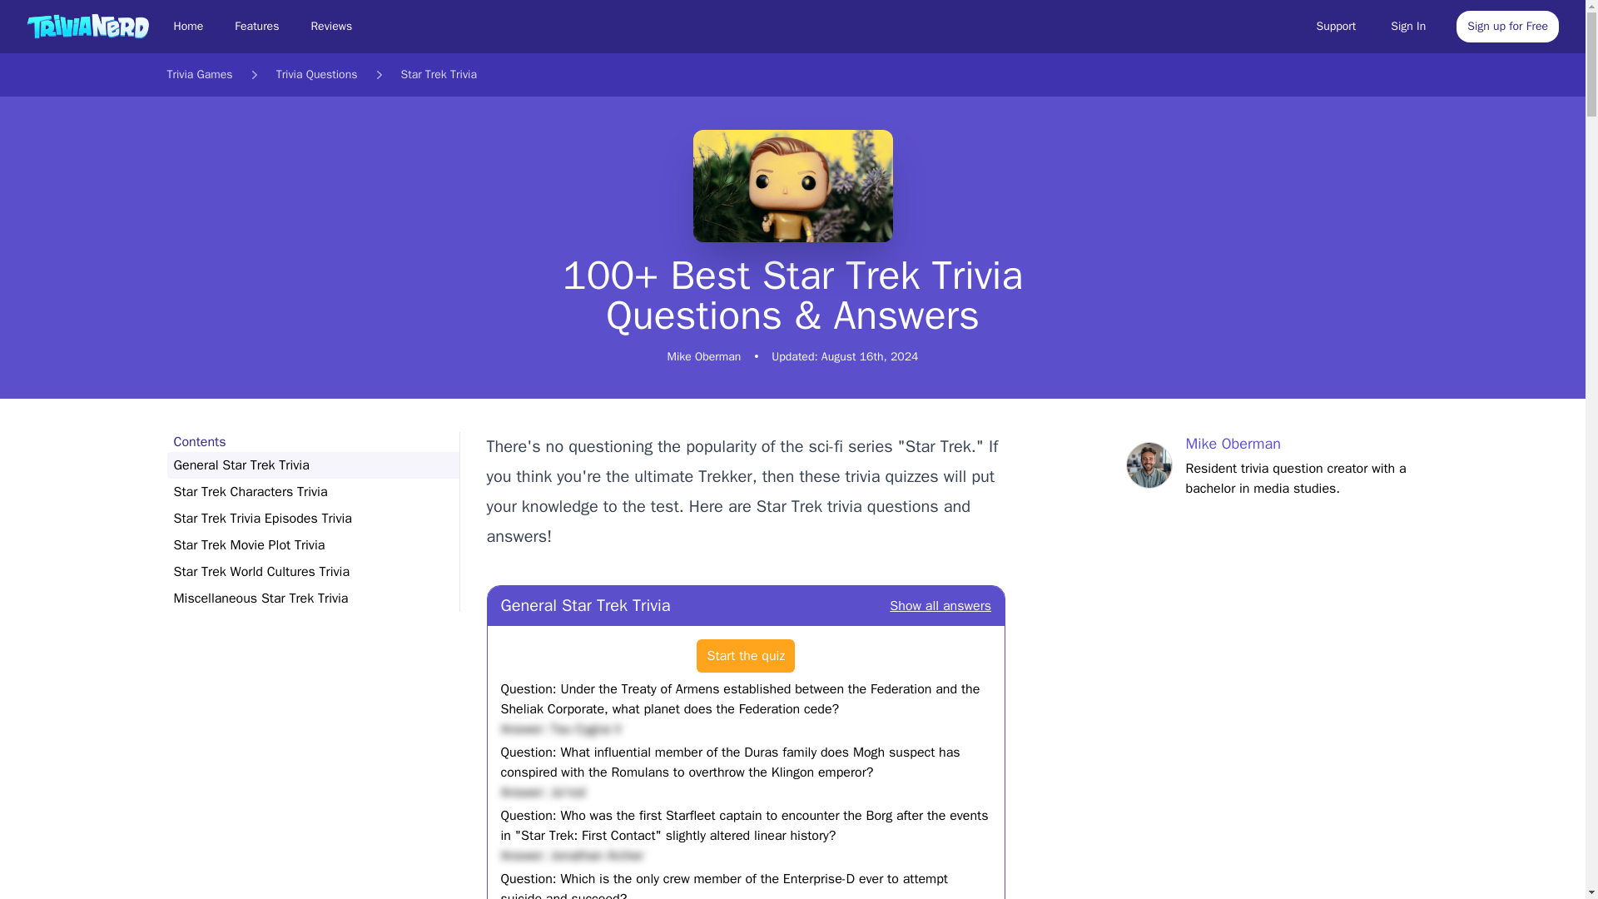  What do you see at coordinates (312, 518) in the screenshot?
I see `Star Trek Trivia Episodes Trivia` at bounding box center [312, 518].